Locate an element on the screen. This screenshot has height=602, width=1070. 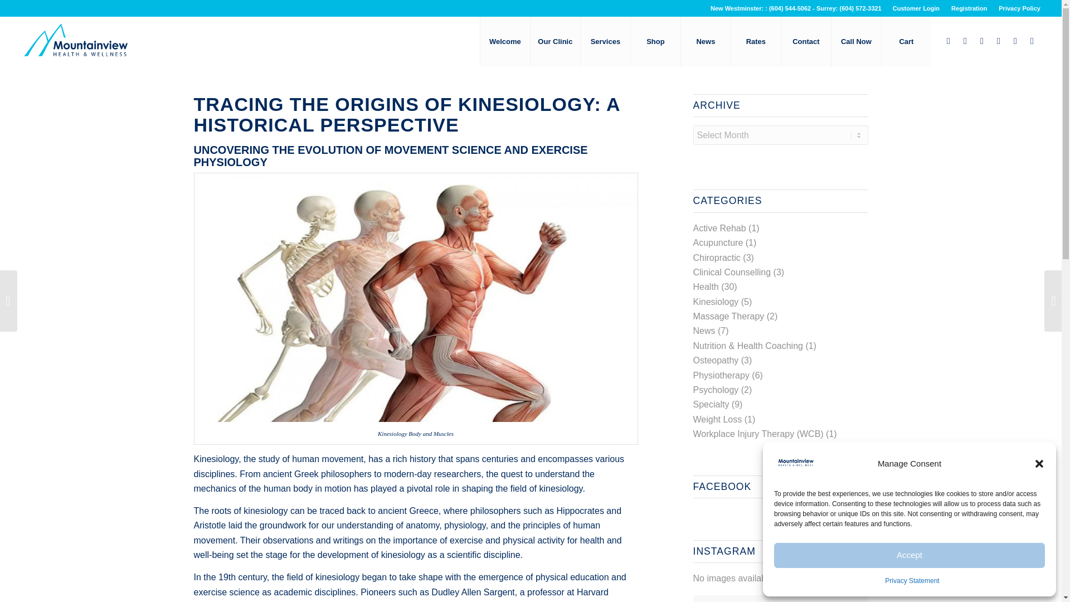
Customer Login is located at coordinates (916, 8).